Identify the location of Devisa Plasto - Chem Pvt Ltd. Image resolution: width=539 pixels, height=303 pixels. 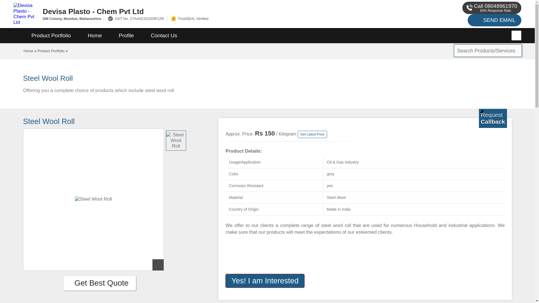
(204, 11).